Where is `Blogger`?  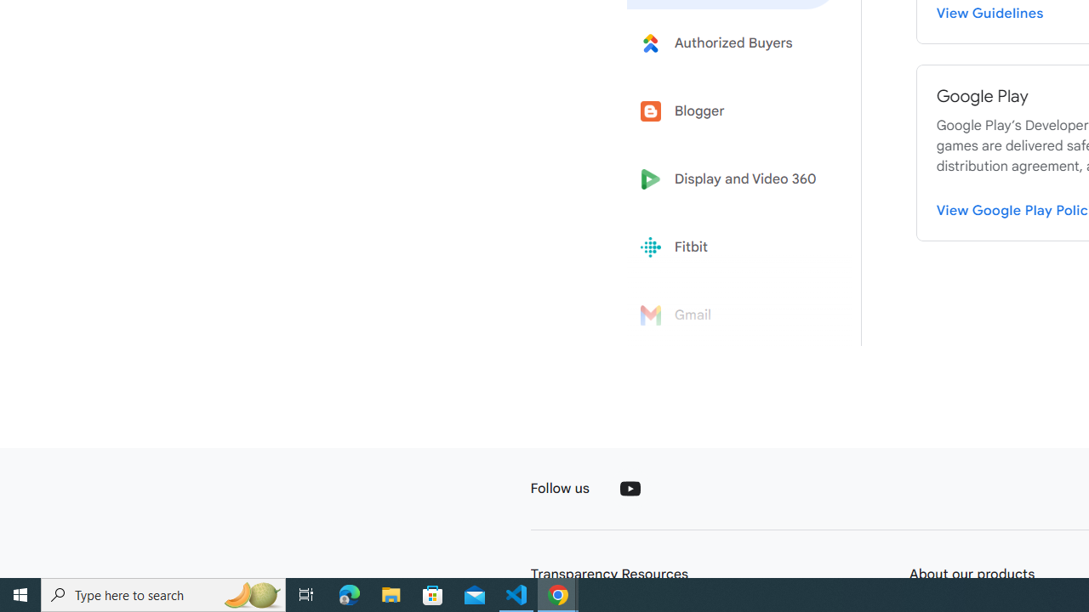 Blogger is located at coordinates (733, 110).